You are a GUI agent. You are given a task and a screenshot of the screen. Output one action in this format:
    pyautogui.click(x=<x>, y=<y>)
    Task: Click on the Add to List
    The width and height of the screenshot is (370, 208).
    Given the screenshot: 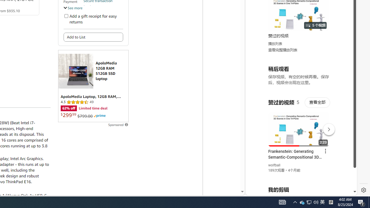 What is the action you would take?
    pyautogui.click(x=93, y=37)
    